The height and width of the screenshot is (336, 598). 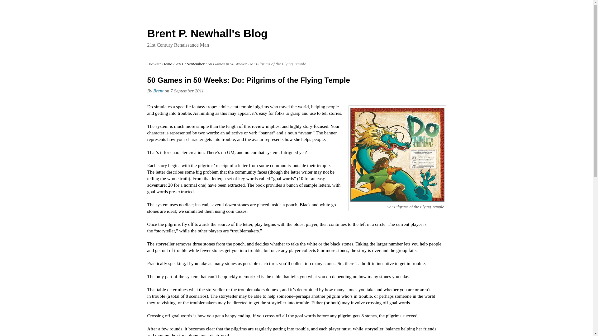 What do you see at coordinates (249, 80) in the screenshot?
I see `50 Games in 50 Weeks: Do: Pilgrims of the Flying Temple` at bounding box center [249, 80].